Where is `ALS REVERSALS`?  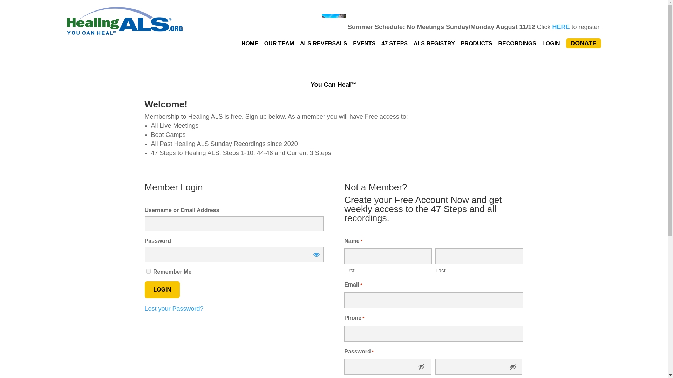 ALS REVERSALS is located at coordinates (324, 43).